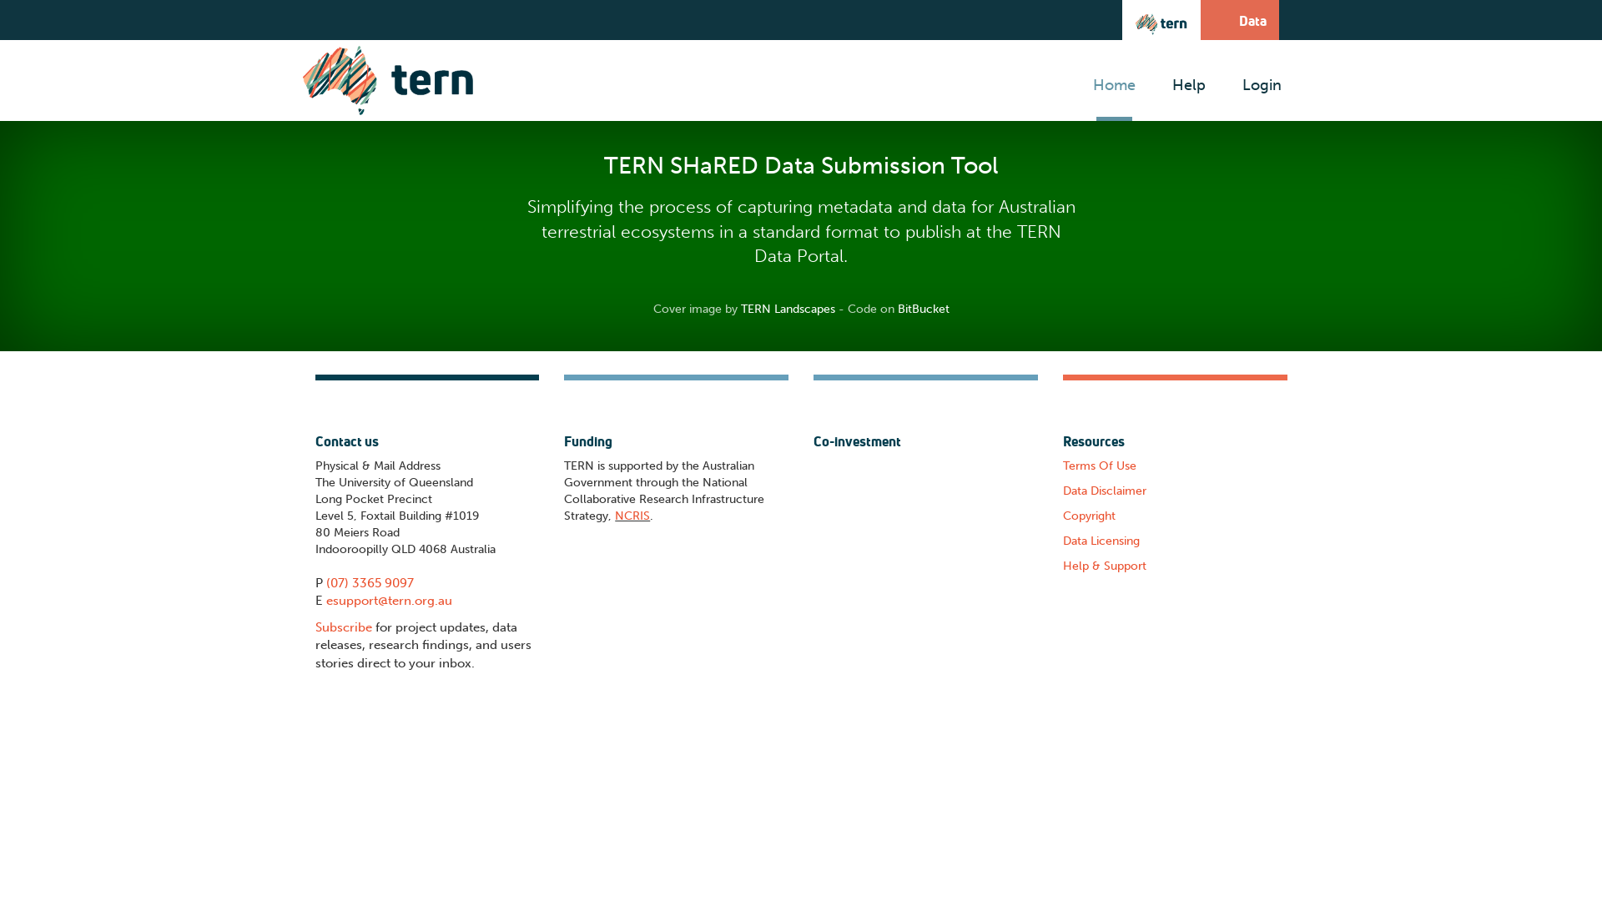 This screenshot has height=901, width=1602. I want to click on Data Licensing, so click(1101, 541).